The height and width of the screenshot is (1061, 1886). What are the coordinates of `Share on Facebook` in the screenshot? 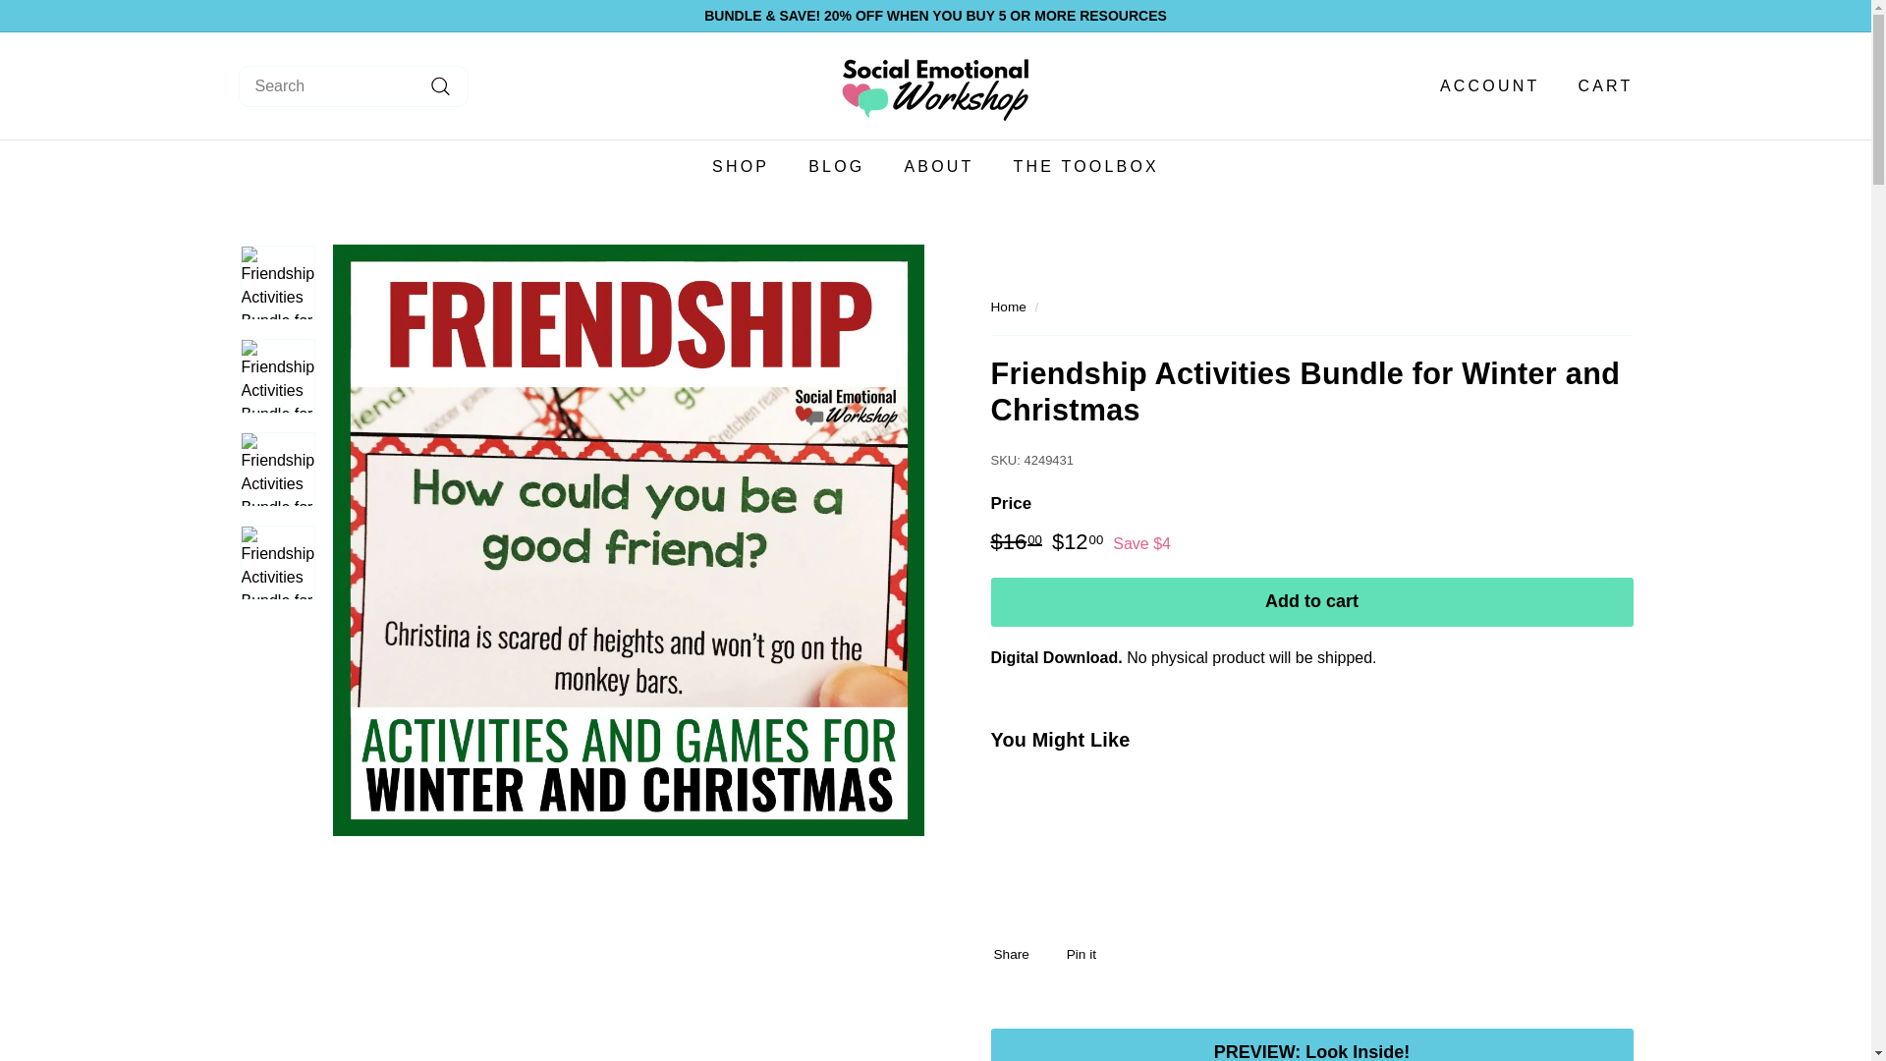 It's located at (1016, 955).